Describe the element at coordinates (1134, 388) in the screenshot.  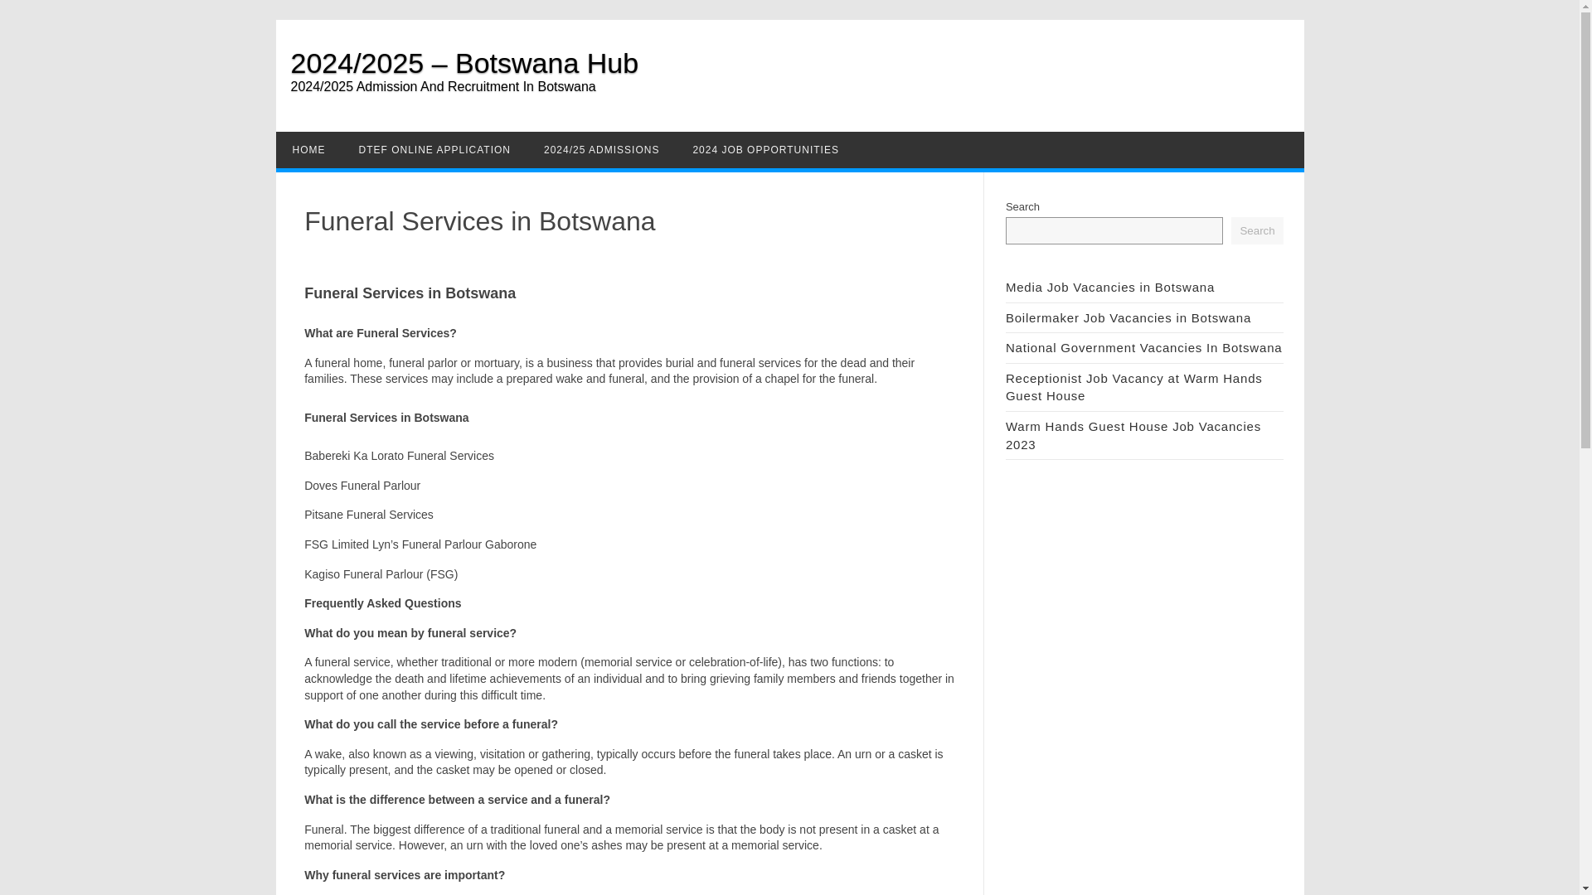
I see `Receptionist Job Vacancy at Warm Hands Guest House` at that location.